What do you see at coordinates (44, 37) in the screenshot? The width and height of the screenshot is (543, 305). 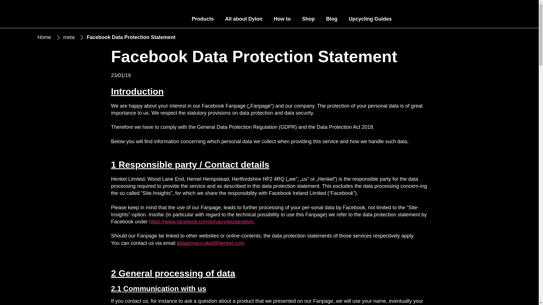 I see `Home` at bounding box center [44, 37].